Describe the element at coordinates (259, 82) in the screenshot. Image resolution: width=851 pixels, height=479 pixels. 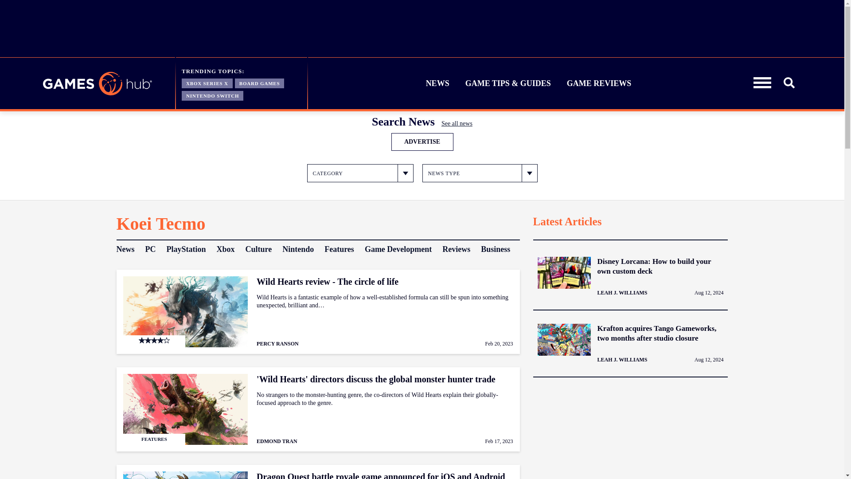
I see `BOARD GAMES` at that location.